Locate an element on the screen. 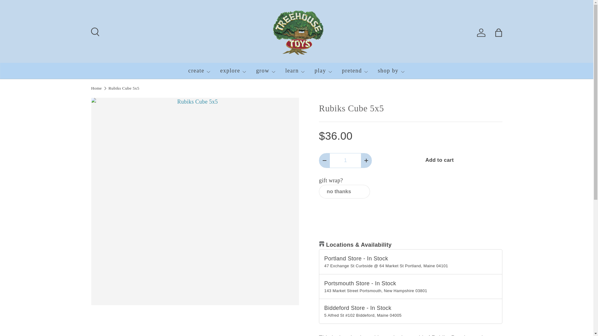  1 is located at coordinates (345, 161).